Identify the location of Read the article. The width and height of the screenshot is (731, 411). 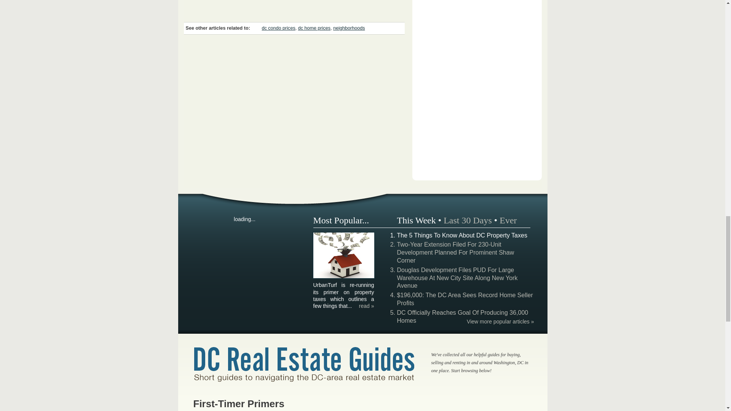
(366, 306).